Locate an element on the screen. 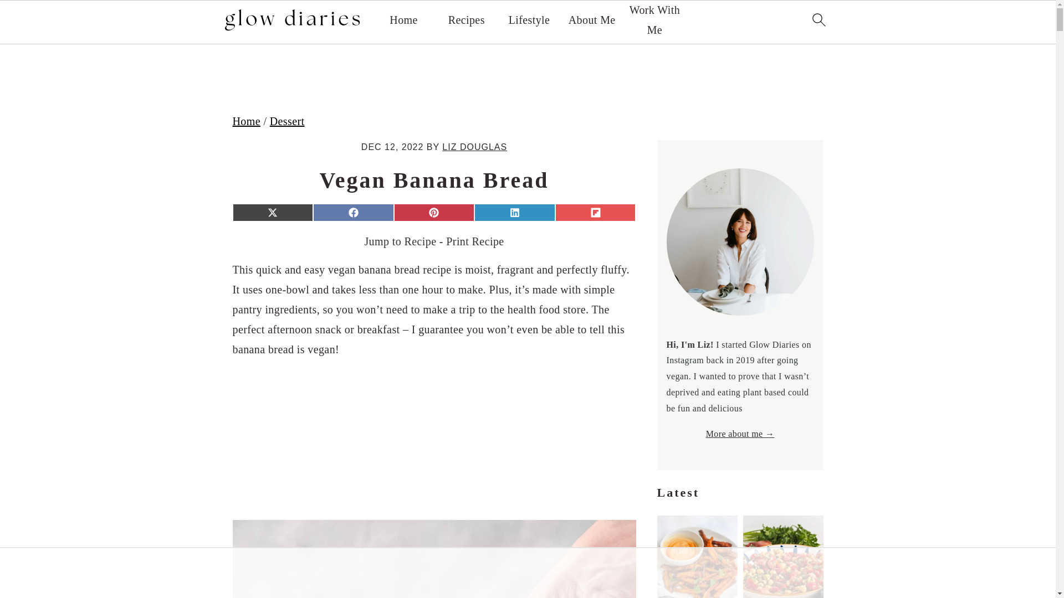 This screenshot has width=1064, height=598. Work With Me is located at coordinates (654, 20).